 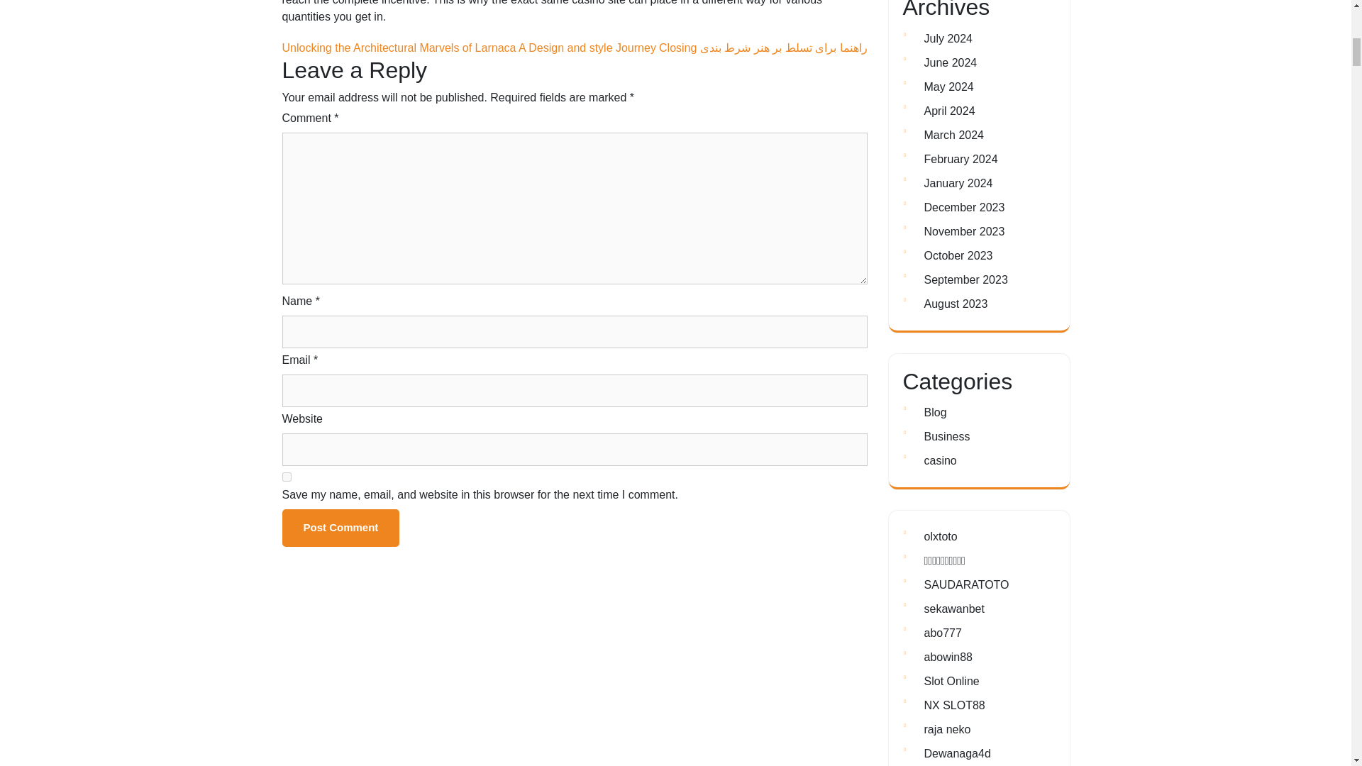 What do you see at coordinates (951, 681) in the screenshot?
I see `Slot Online` at bounding box center [951, 681].